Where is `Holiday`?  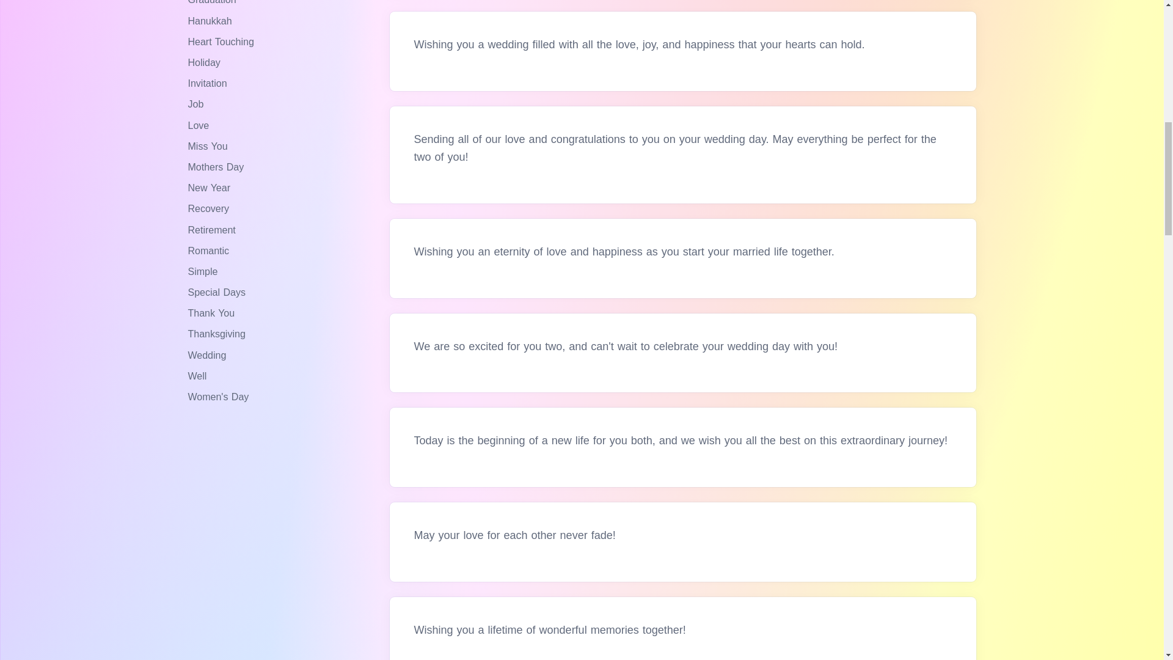 Holiday is located at coordinates (205, 62).